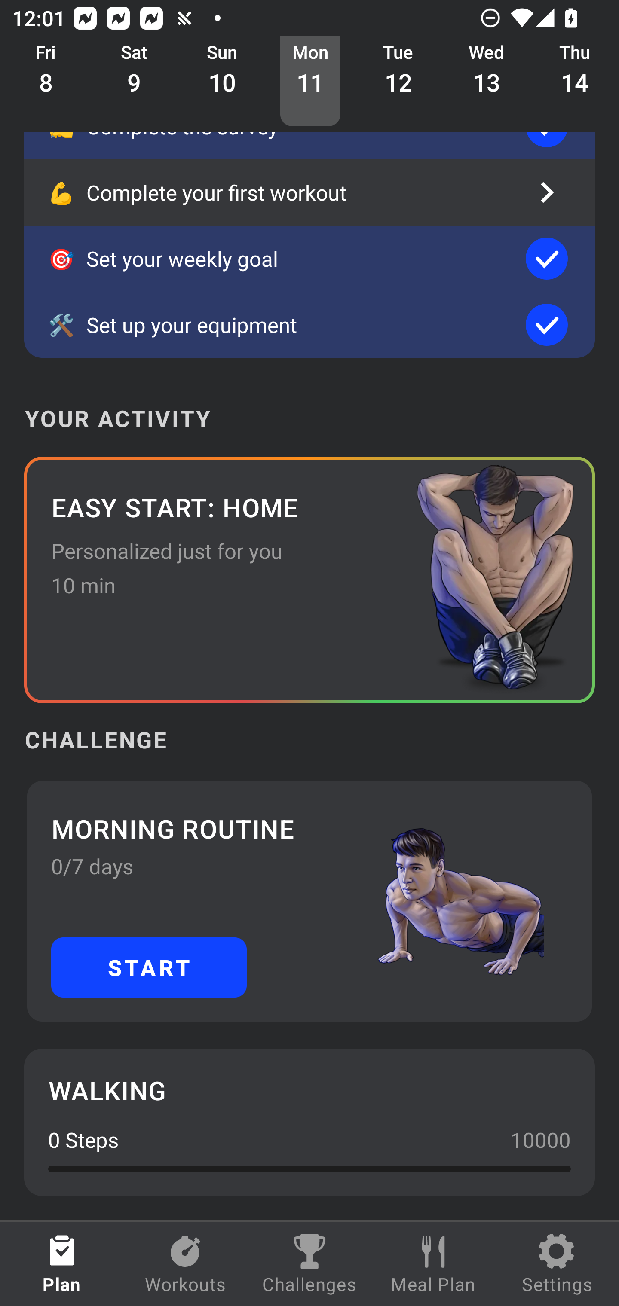  Describe the element at coordinates (309, 192) in the screenshot. I see `💪 Complete your first workout` at that location.